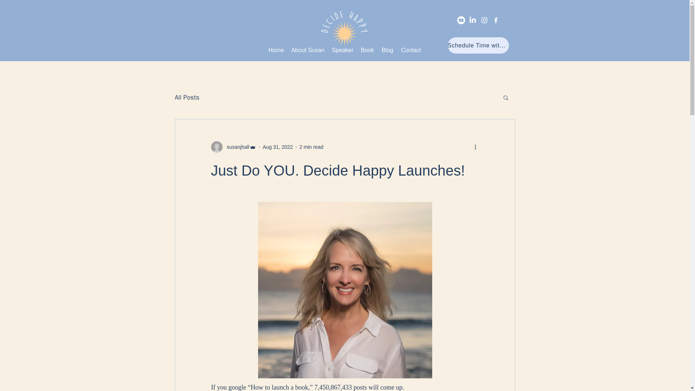 Image resolution: width=695 pixels, height=391 pixels. I want to click on Schedule Time with Susan!, so click(478, 45).